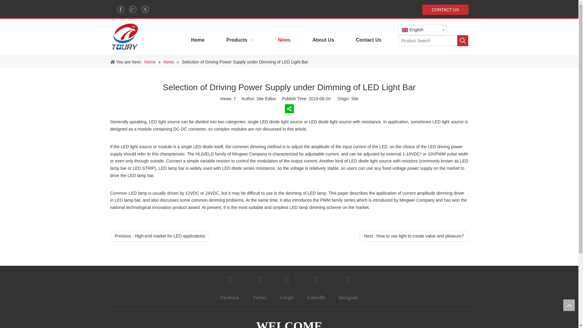 This screenshot has width=583, height=328. What do you see at coordinates (169, 62) in the screenshot?
I see `News` at bounding box center [169, 62].